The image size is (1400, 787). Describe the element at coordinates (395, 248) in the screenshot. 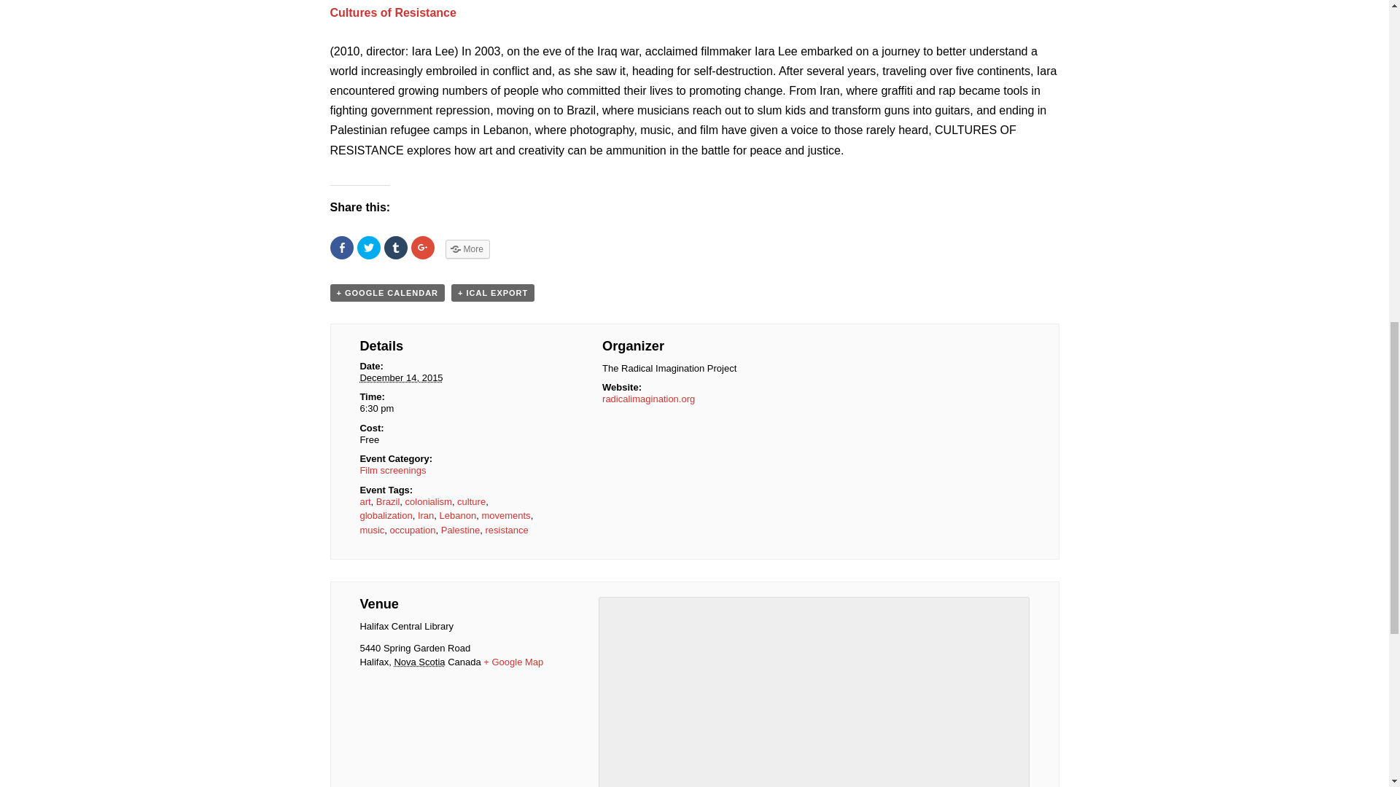

I see `Click to share on Tumblr` at that location.